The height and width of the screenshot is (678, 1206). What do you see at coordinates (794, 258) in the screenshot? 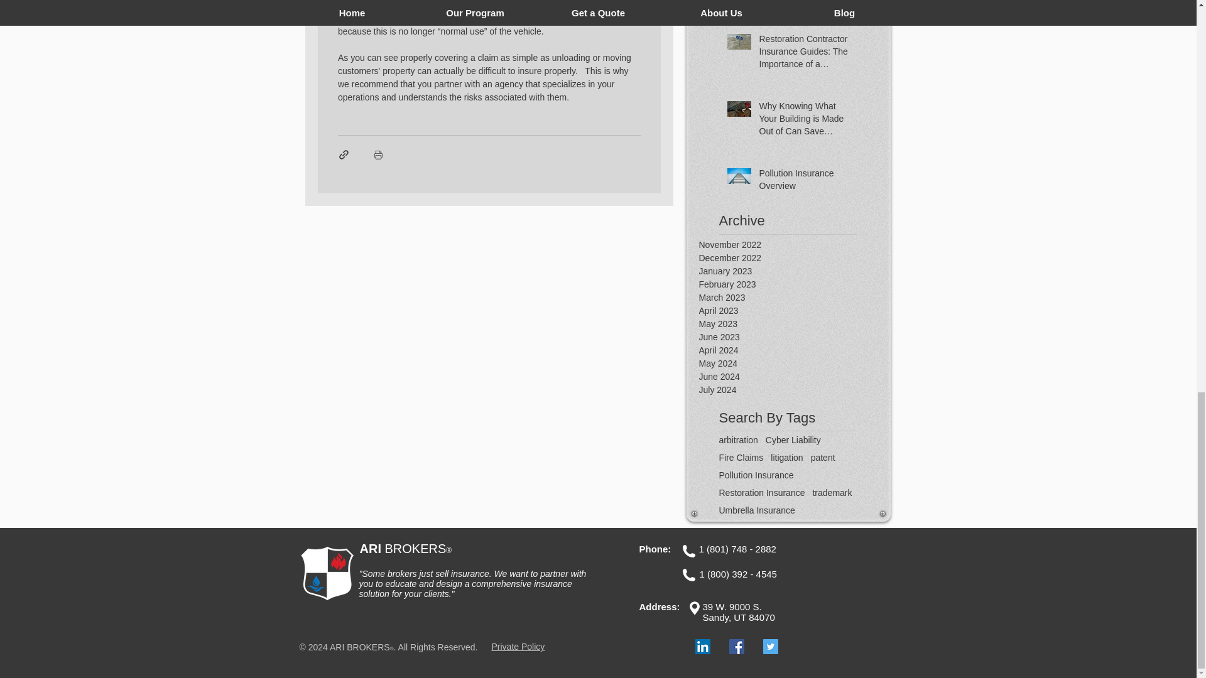
I see `December 2022` at bounding box center [794, 258].